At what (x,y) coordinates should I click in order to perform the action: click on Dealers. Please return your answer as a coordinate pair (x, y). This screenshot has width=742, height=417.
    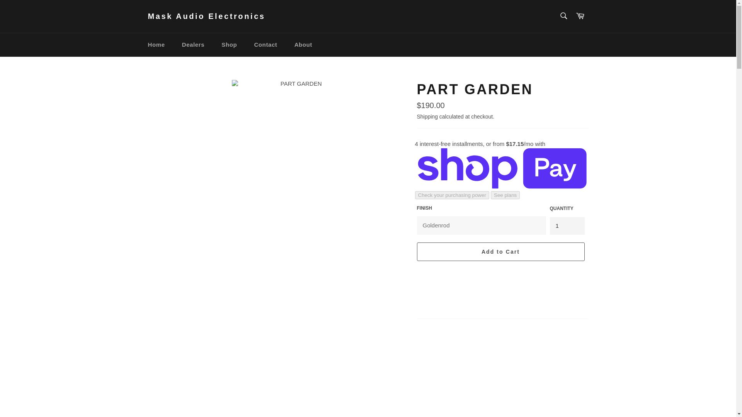
    Looking at the image, I should click on (193, 45).